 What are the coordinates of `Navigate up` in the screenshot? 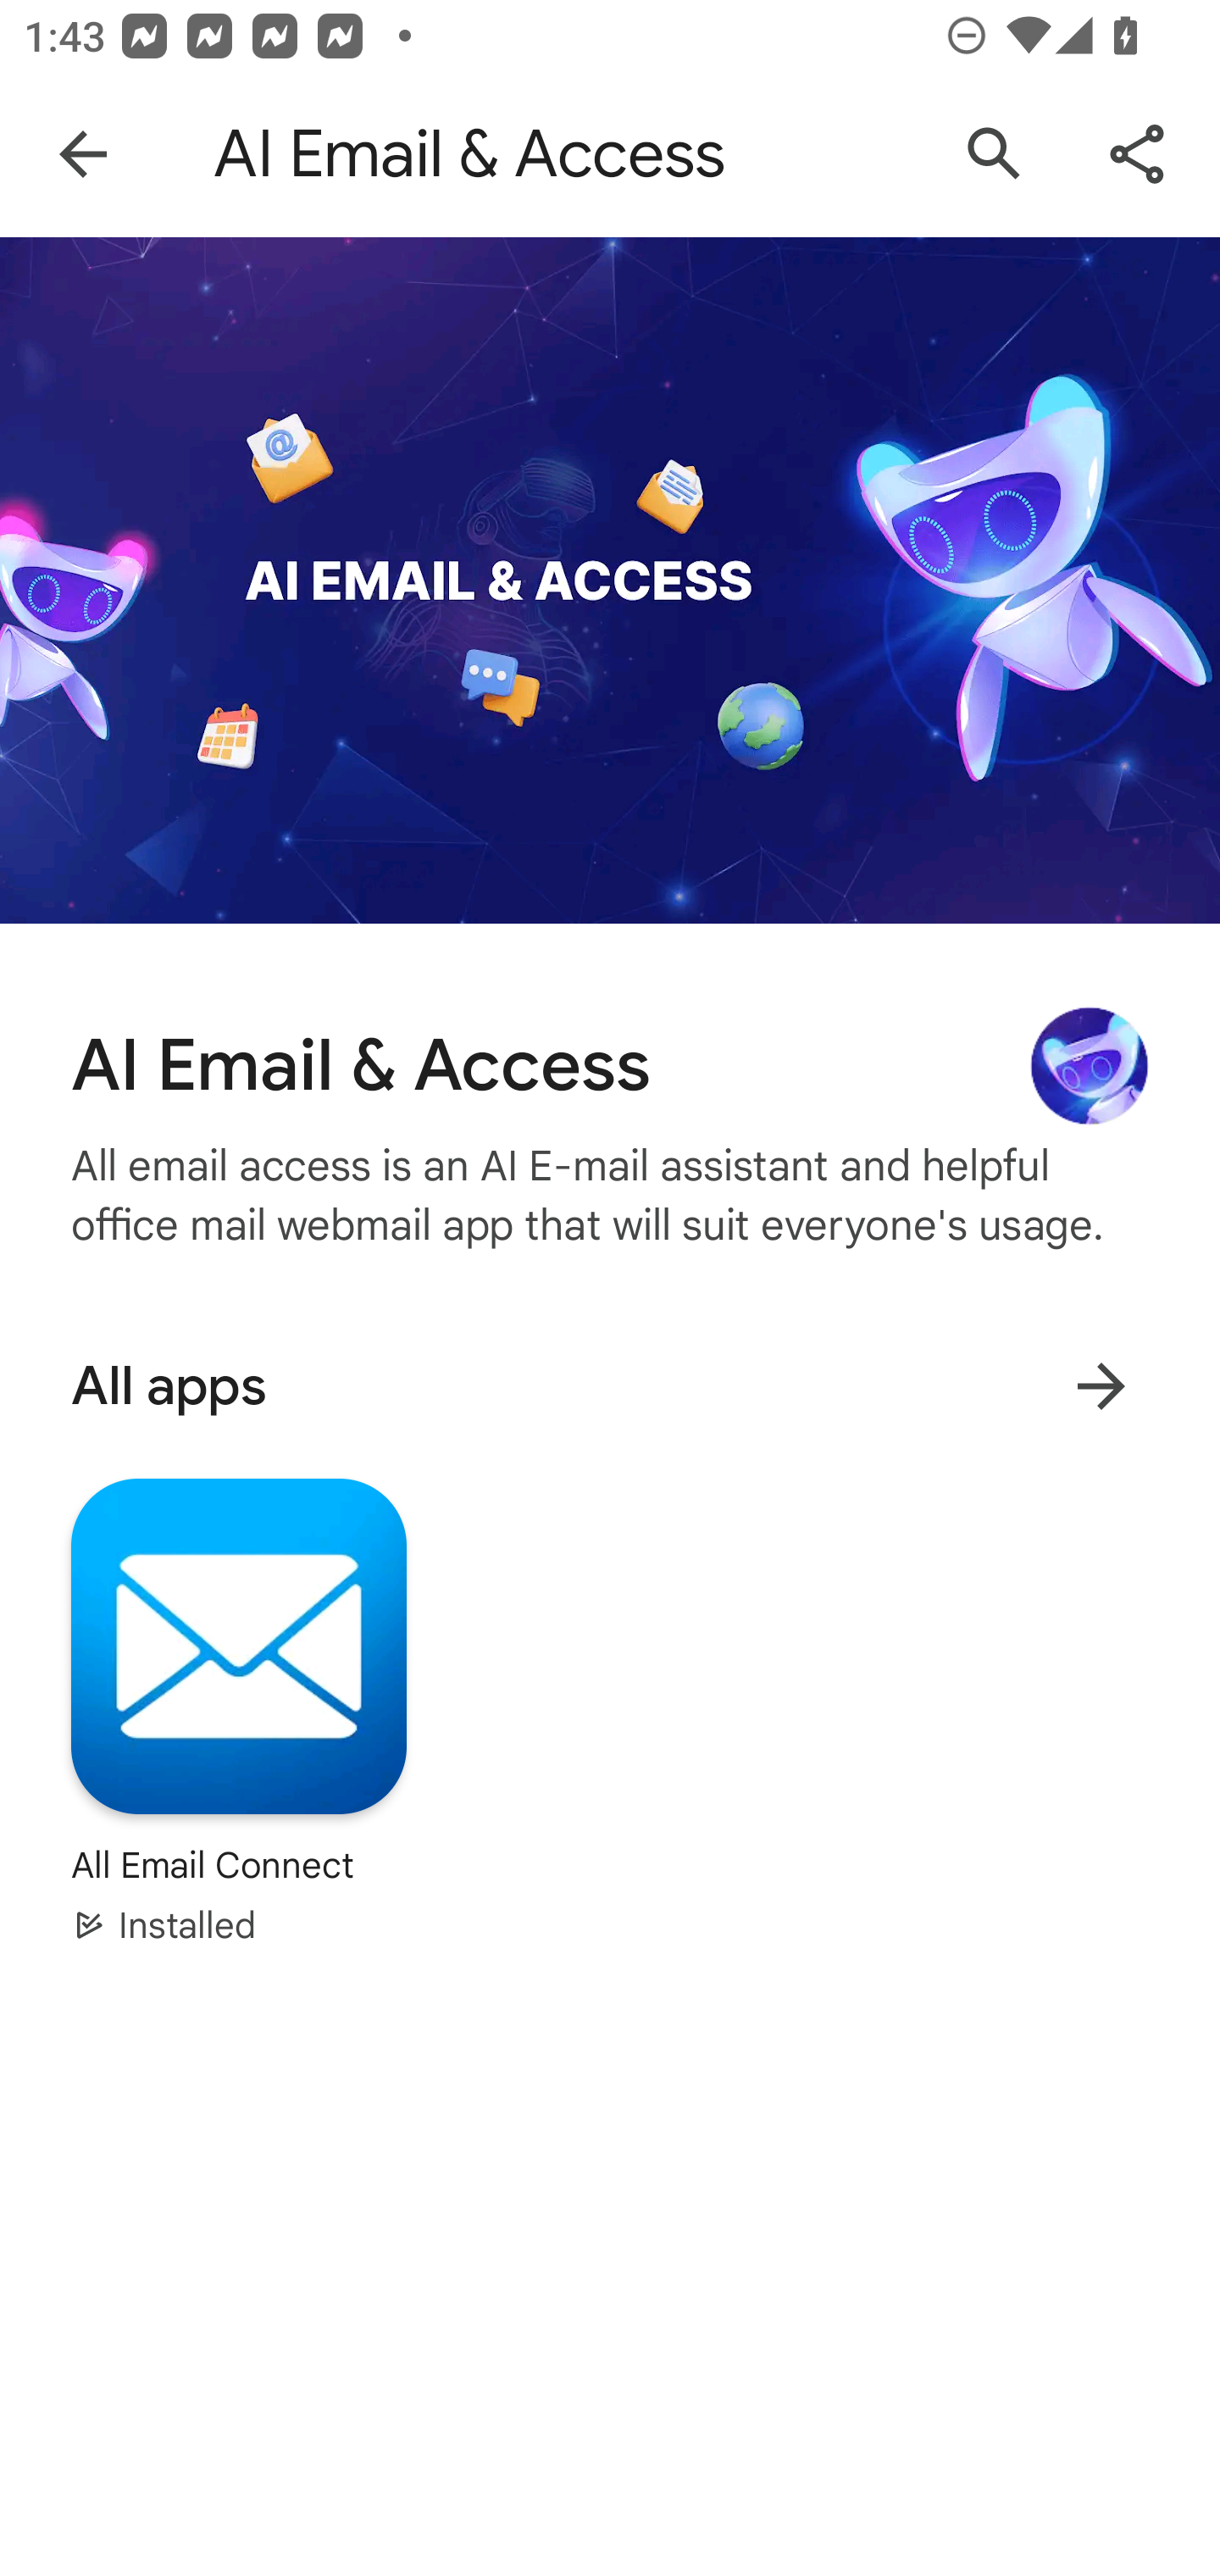 It's located at (83, 154).